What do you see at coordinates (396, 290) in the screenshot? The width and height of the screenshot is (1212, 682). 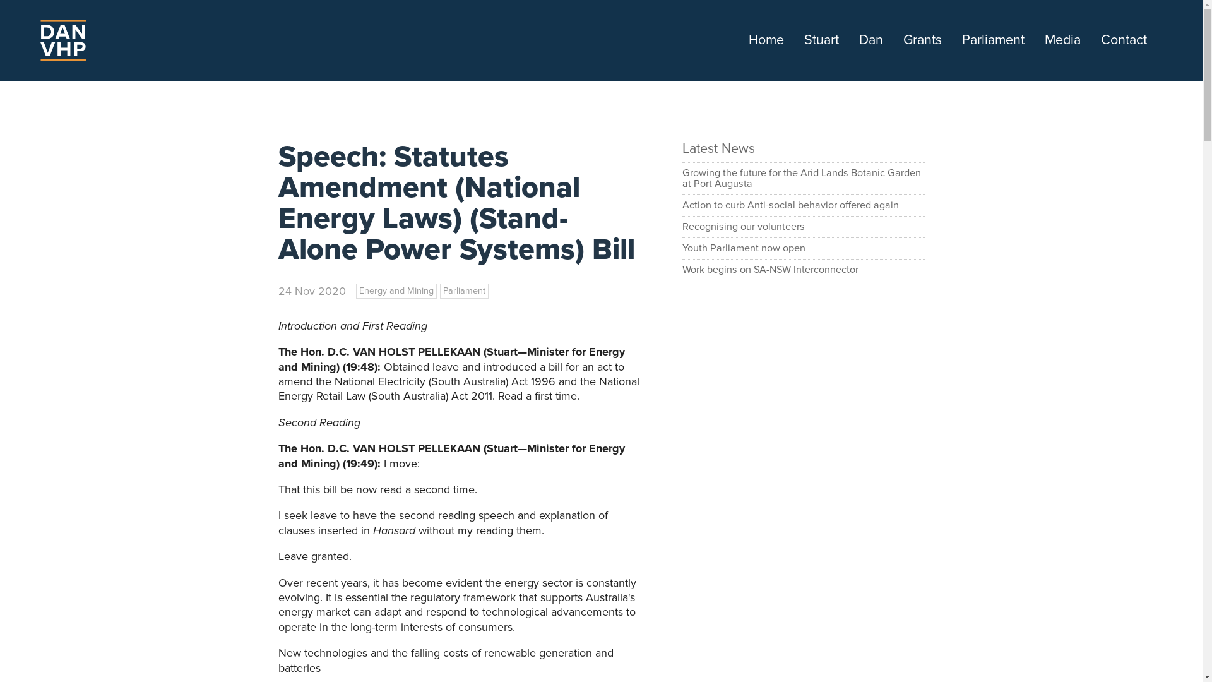 I see `Energy and Mining` at bounding box center [396, 290].